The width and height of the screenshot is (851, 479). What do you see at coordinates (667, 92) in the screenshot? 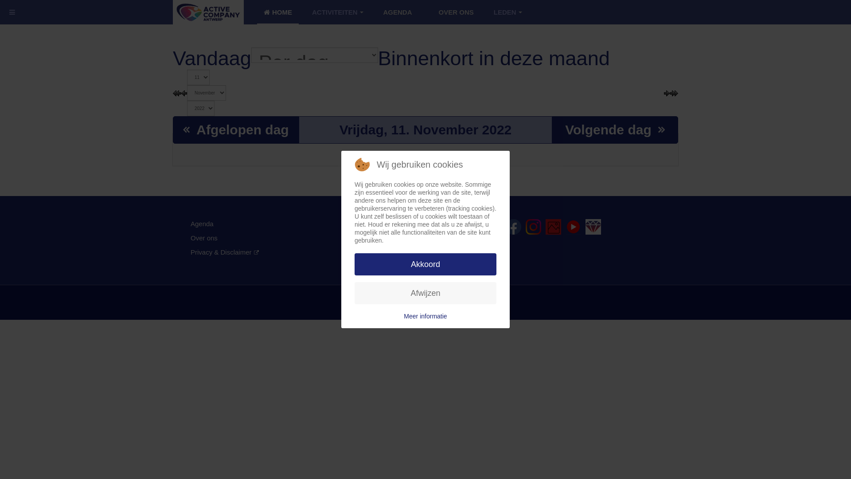
I see `Volgende dag` at bounding box center [667, 92].